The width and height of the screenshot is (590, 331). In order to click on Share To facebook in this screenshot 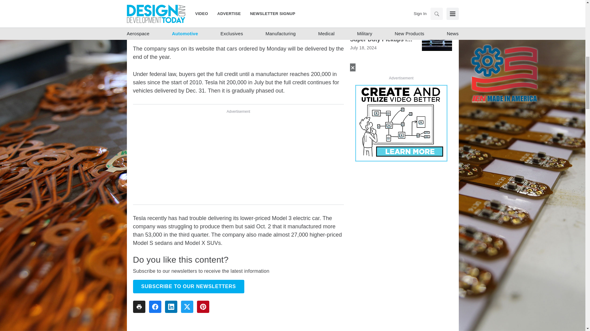, I will do `click(155, 306)`.